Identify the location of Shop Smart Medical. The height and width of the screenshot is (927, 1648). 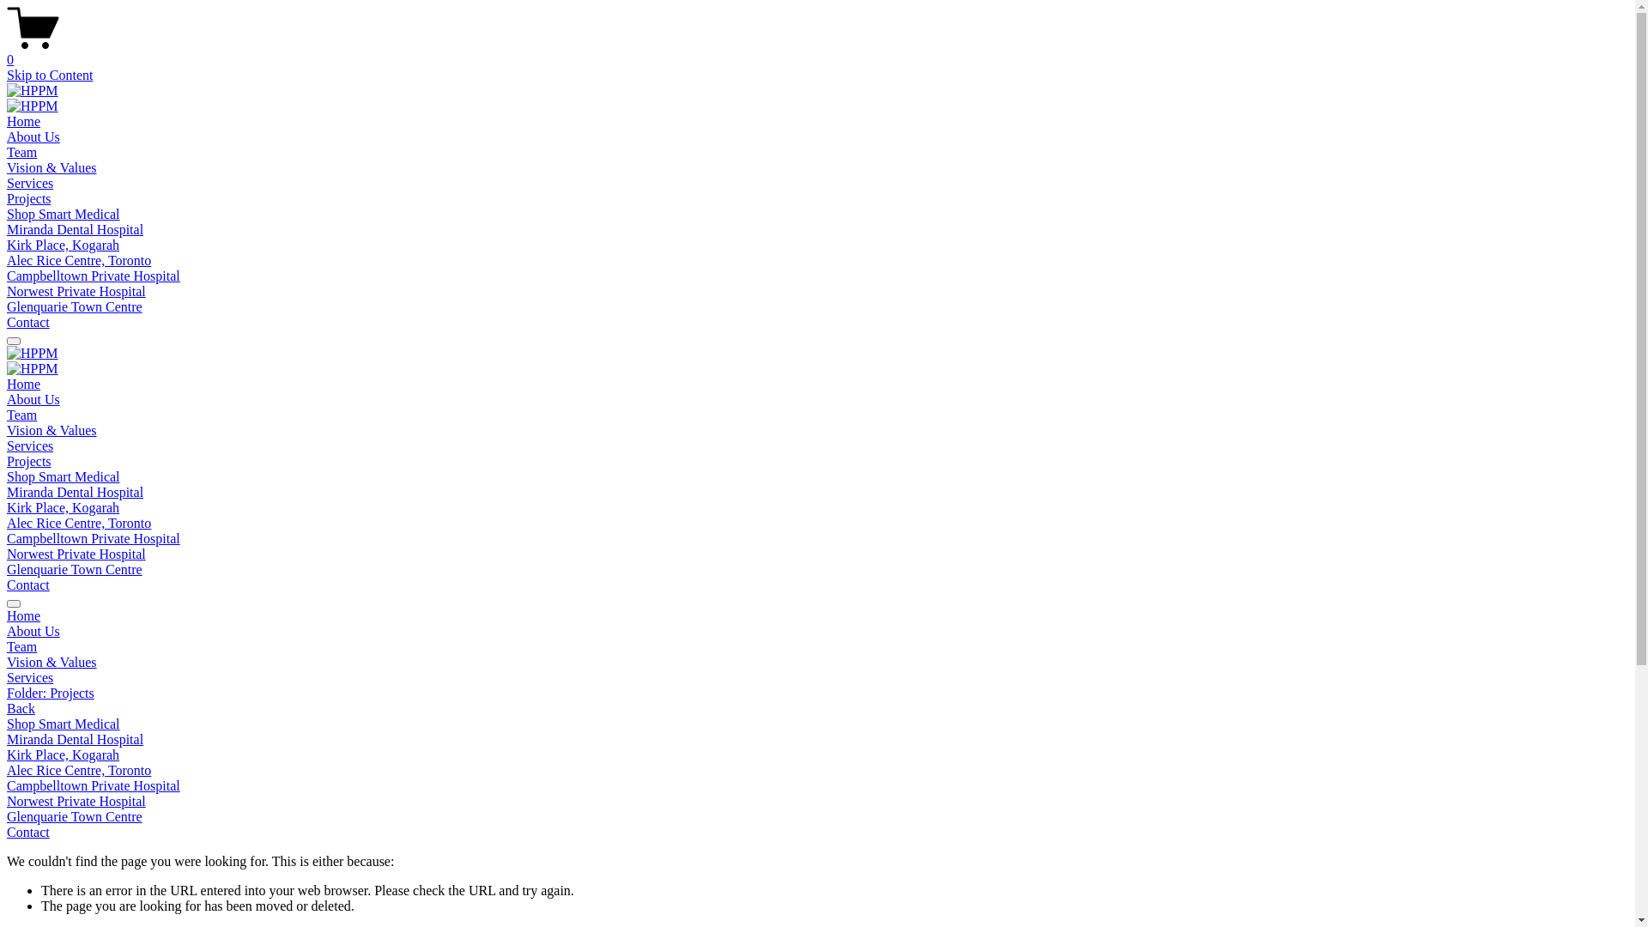
(64, 215).